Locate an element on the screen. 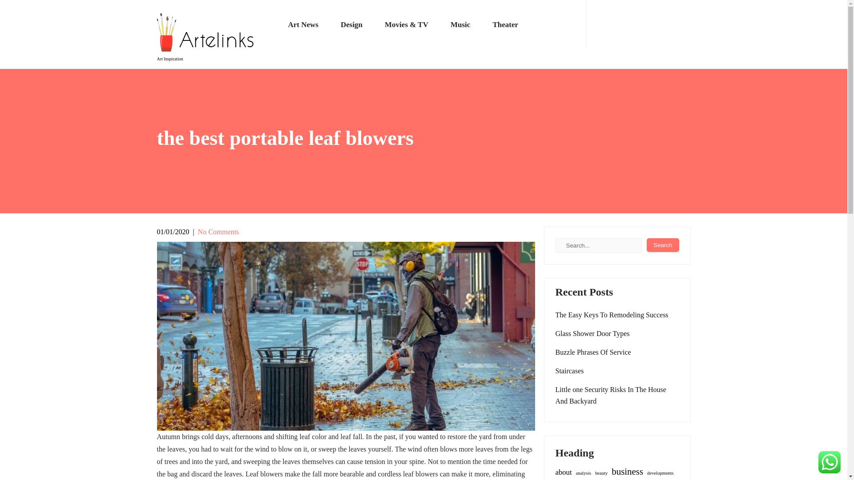  Glass Shower Door Types is located at coordinates (592, 333).